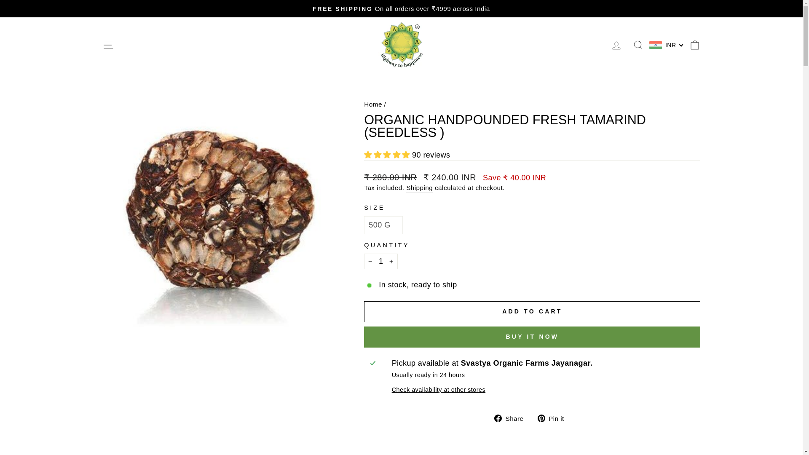 This screenshot has height=455, width=809. I want to click on Back to the frontpage, so click(373, 104).